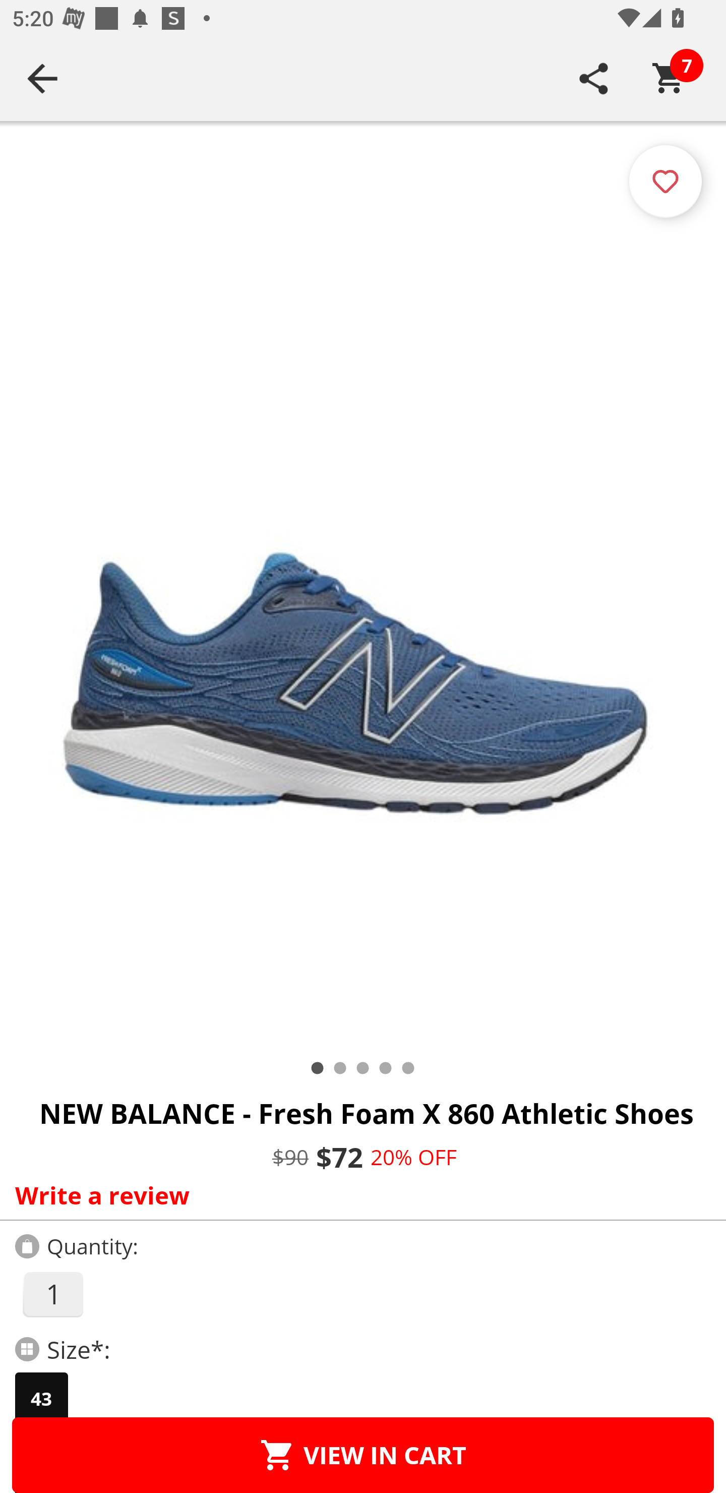  Describe the element at coordinates (52, 1294) in the screenshot. I see `1` at that location.